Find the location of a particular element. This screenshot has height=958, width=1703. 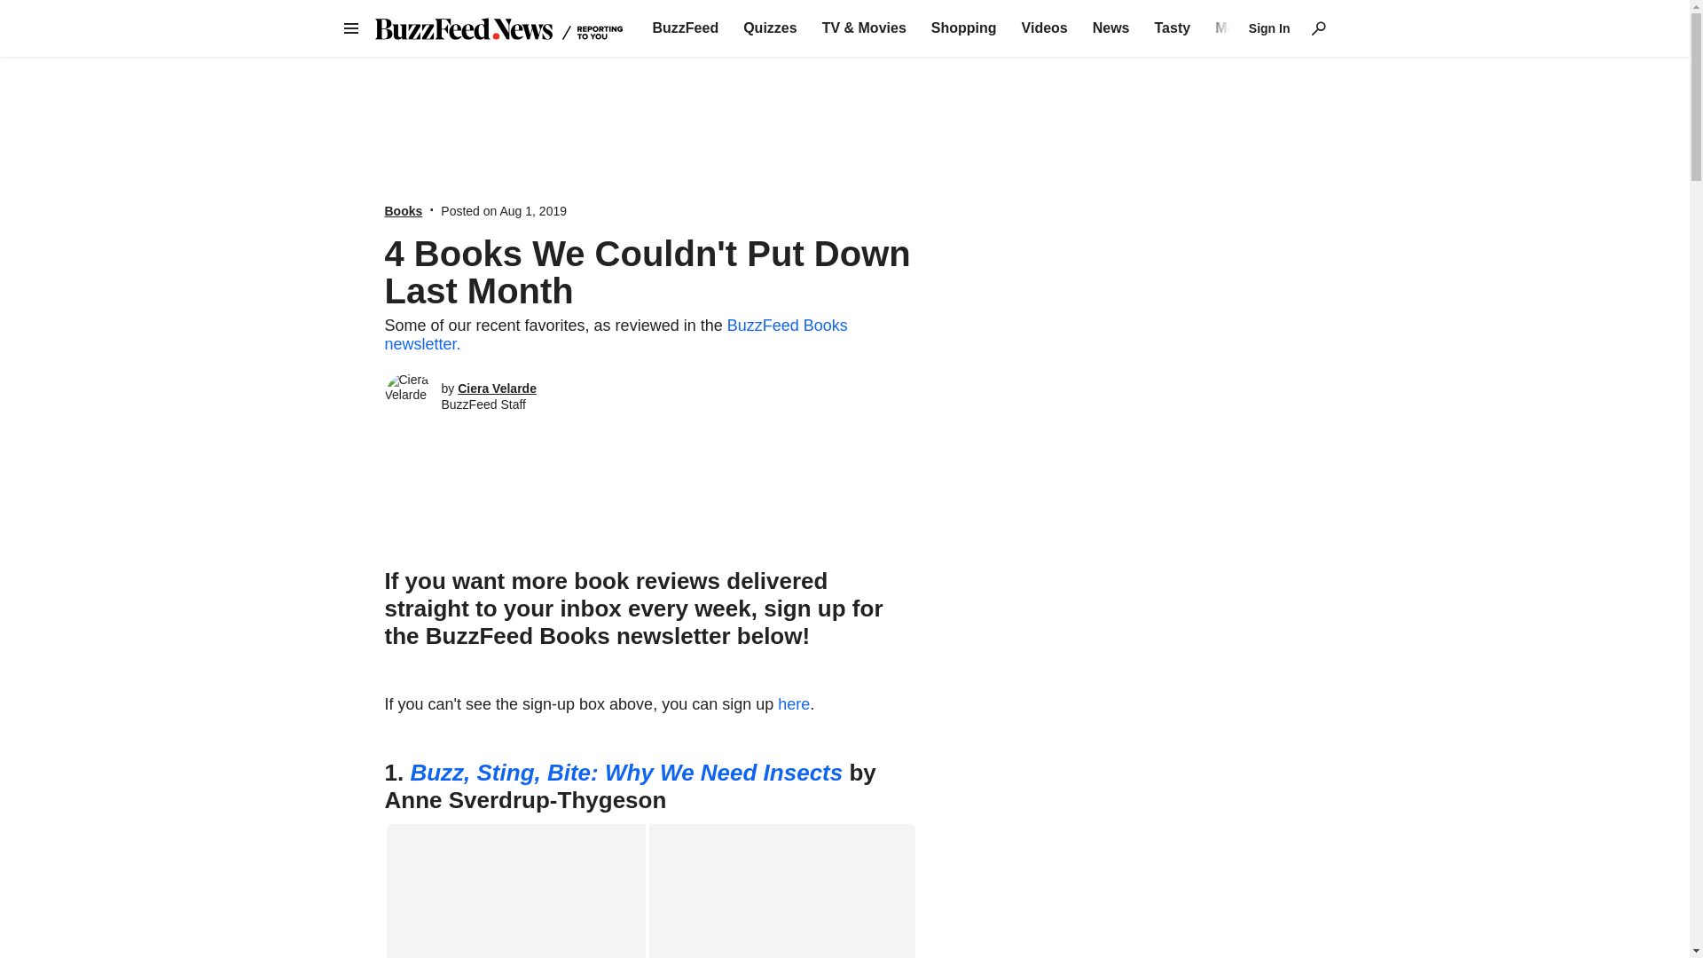

Make a Quiz is located at coordinates (1256, 28).